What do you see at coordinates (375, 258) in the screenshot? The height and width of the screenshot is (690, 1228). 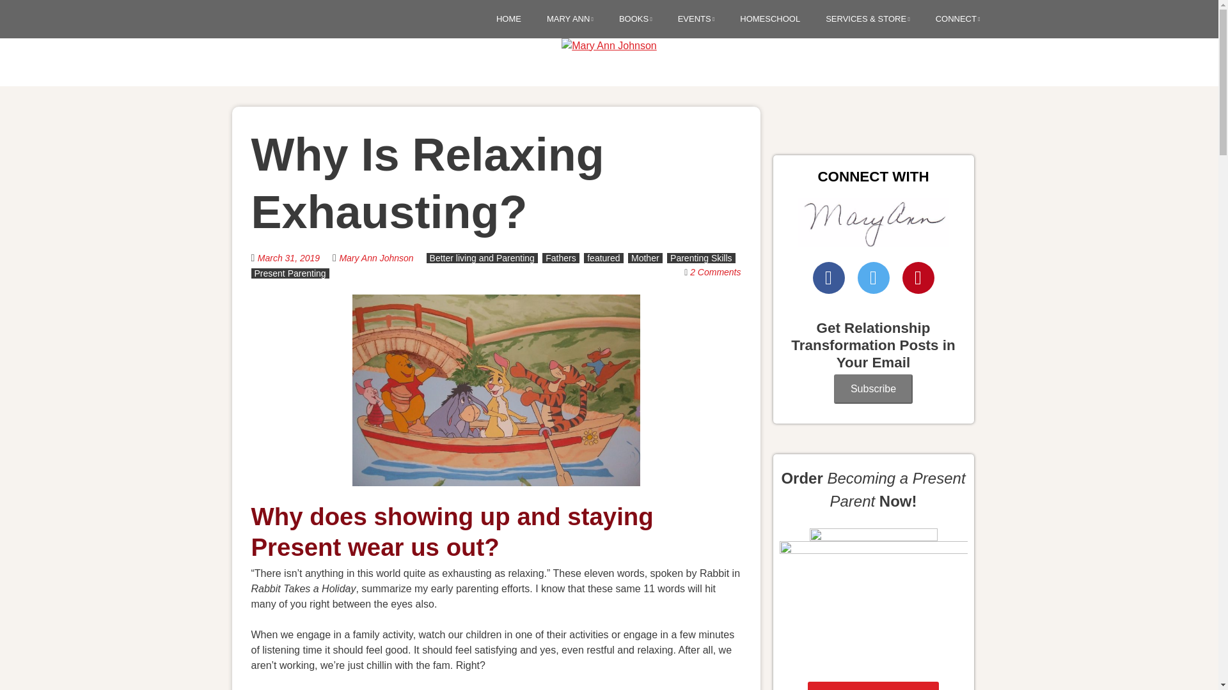 I see `Mary Ann Johnson` at bounding box center [375, 258].